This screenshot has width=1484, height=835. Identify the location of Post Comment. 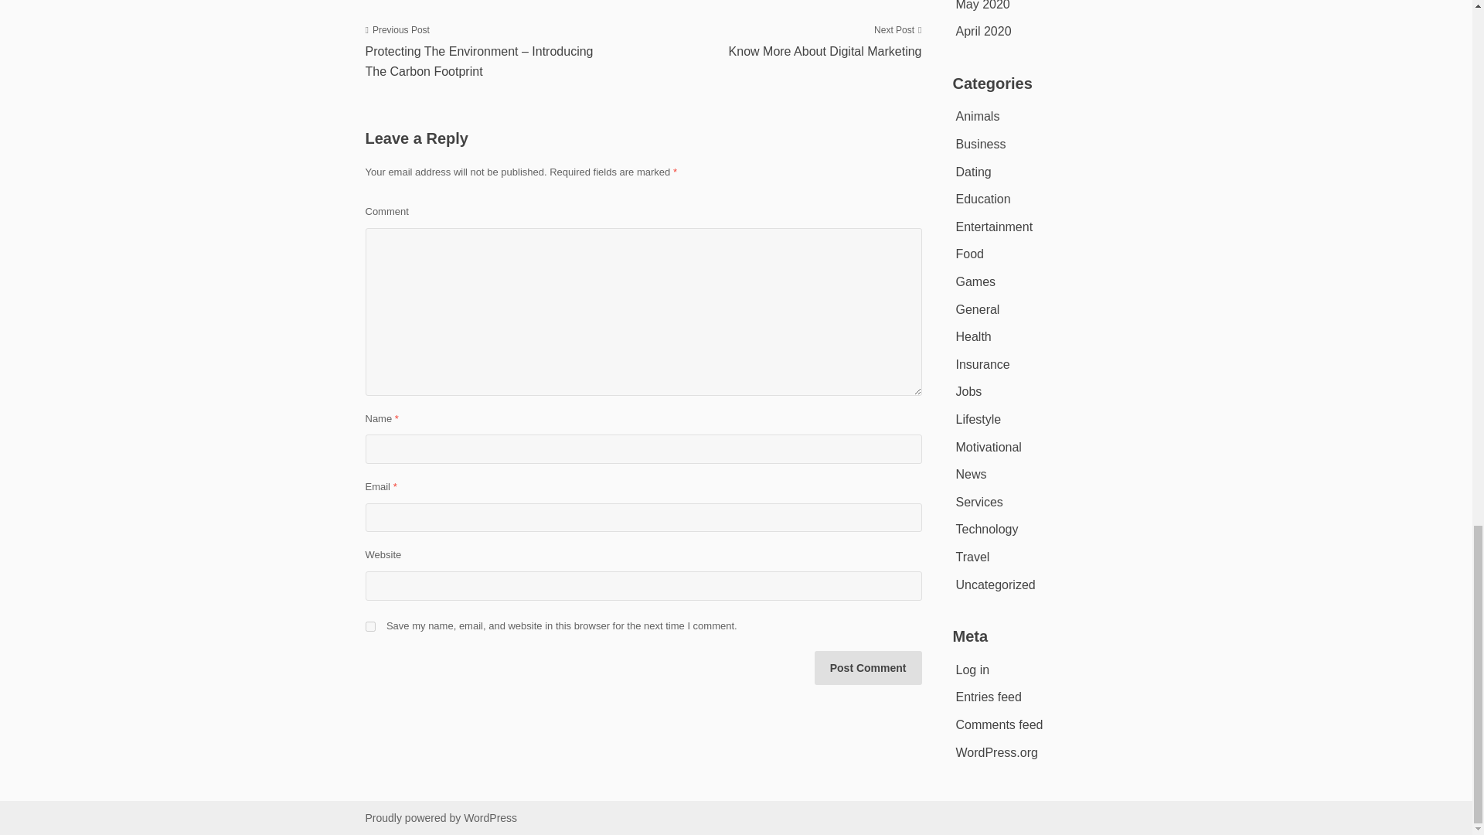
(796, 40).